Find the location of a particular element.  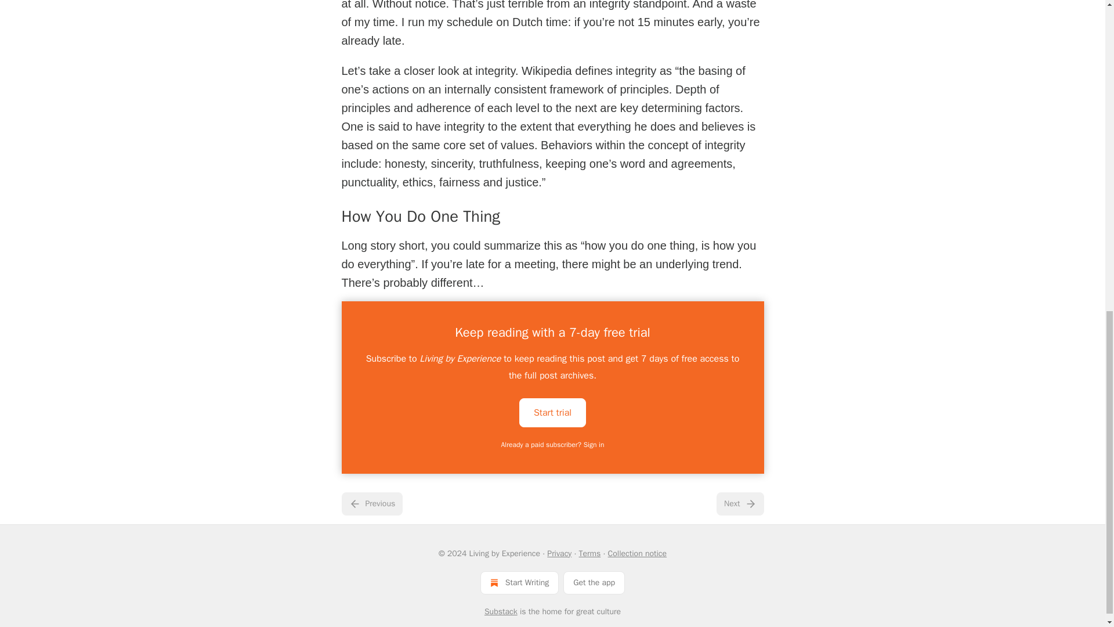

Start trial is located at coordinates (552, 412).